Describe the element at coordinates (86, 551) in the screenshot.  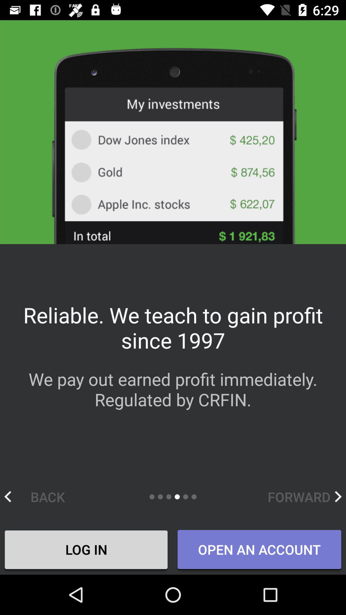
I see `turn on icon to the left of open an account` at that location.